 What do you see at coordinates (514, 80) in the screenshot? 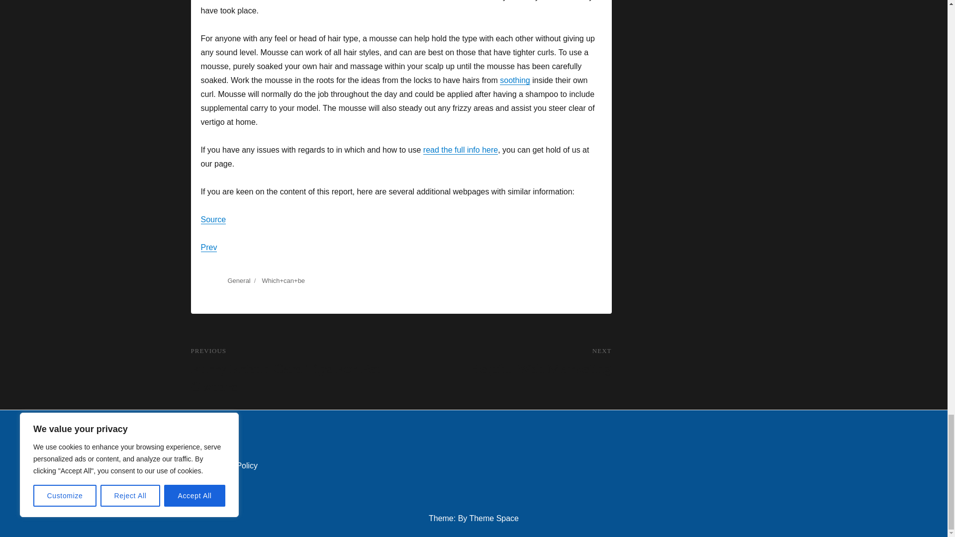
I see `Source` at bounding box center [514, 80].